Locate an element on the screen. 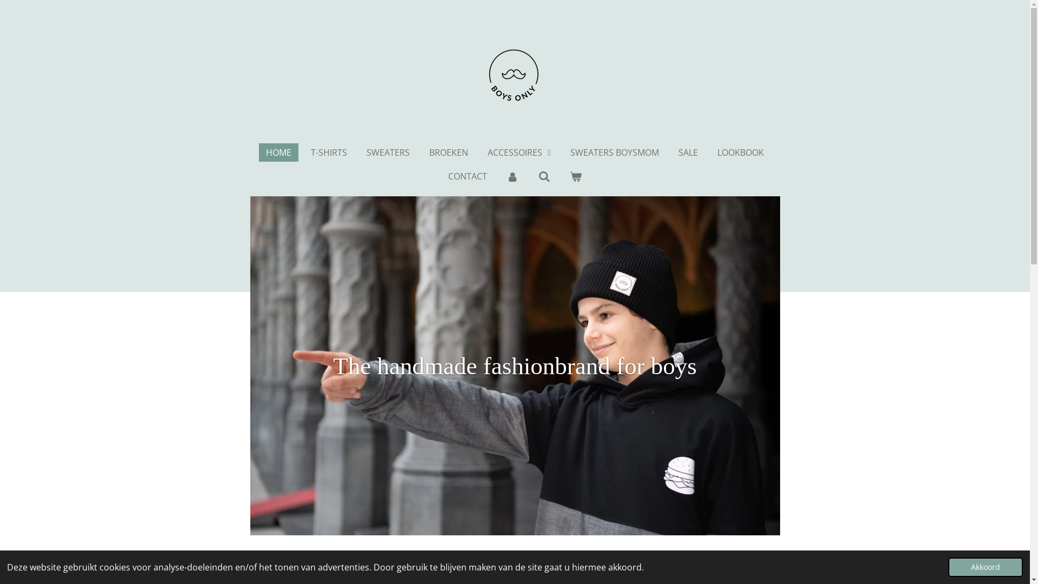  T-SHIRTS is located at coordinates (329, 152).